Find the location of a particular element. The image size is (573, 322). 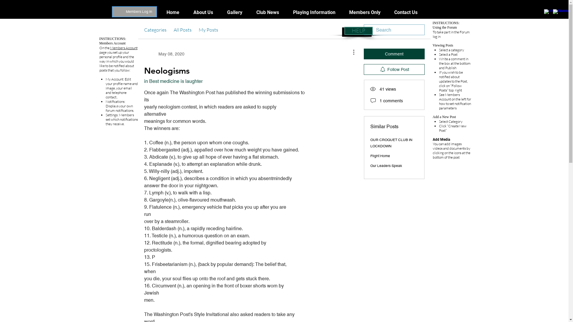

May 08, 2020 is located at coordinates (164, 54).